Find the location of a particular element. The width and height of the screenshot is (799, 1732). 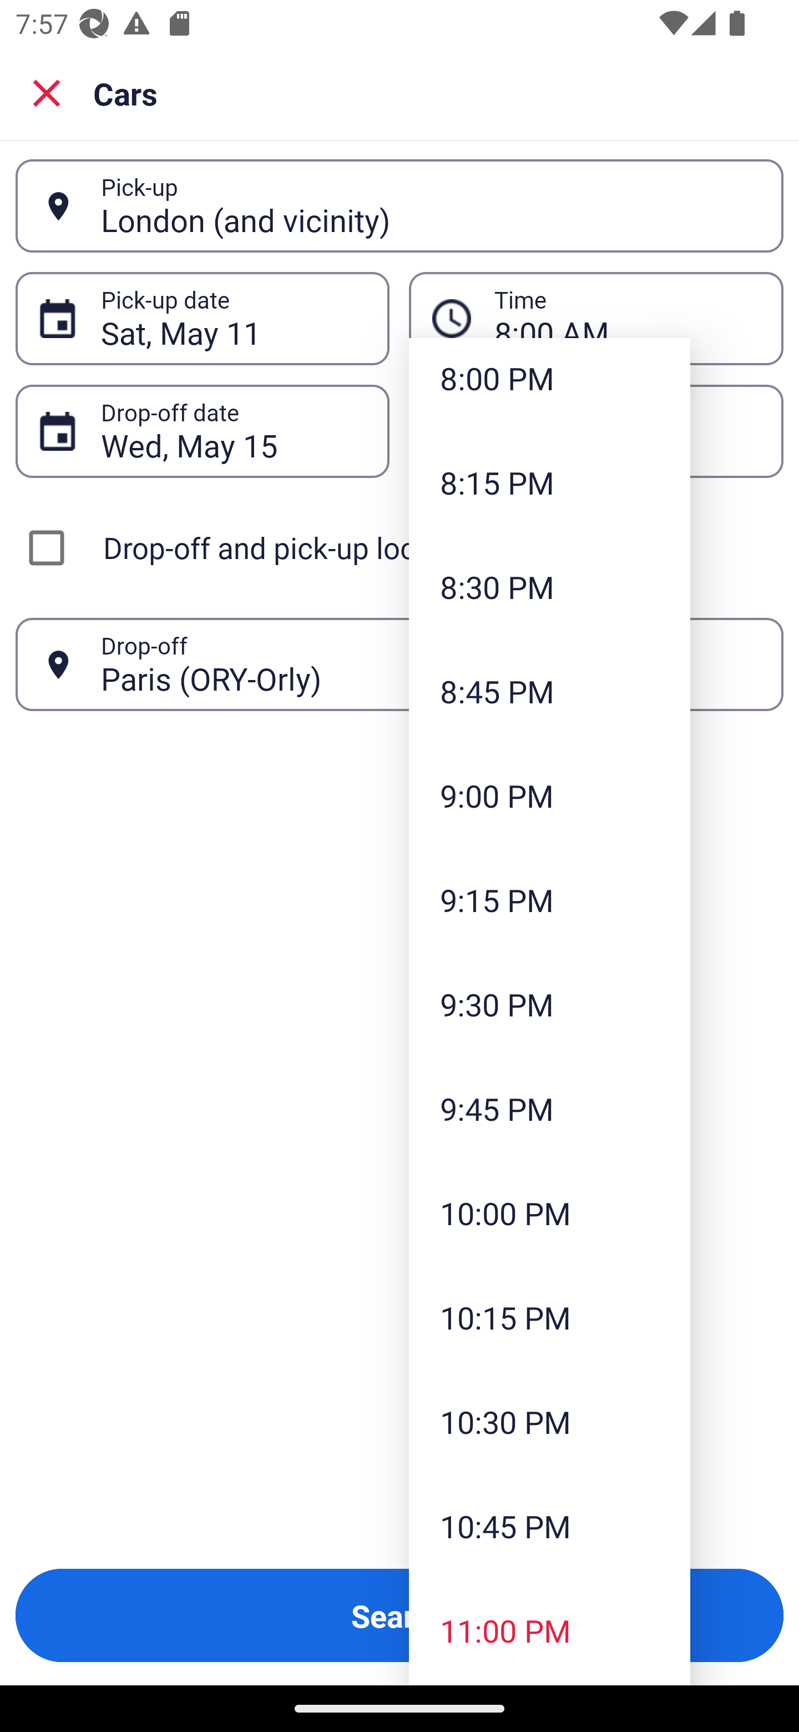

8:45 PM is located at coordinates (549, 691).